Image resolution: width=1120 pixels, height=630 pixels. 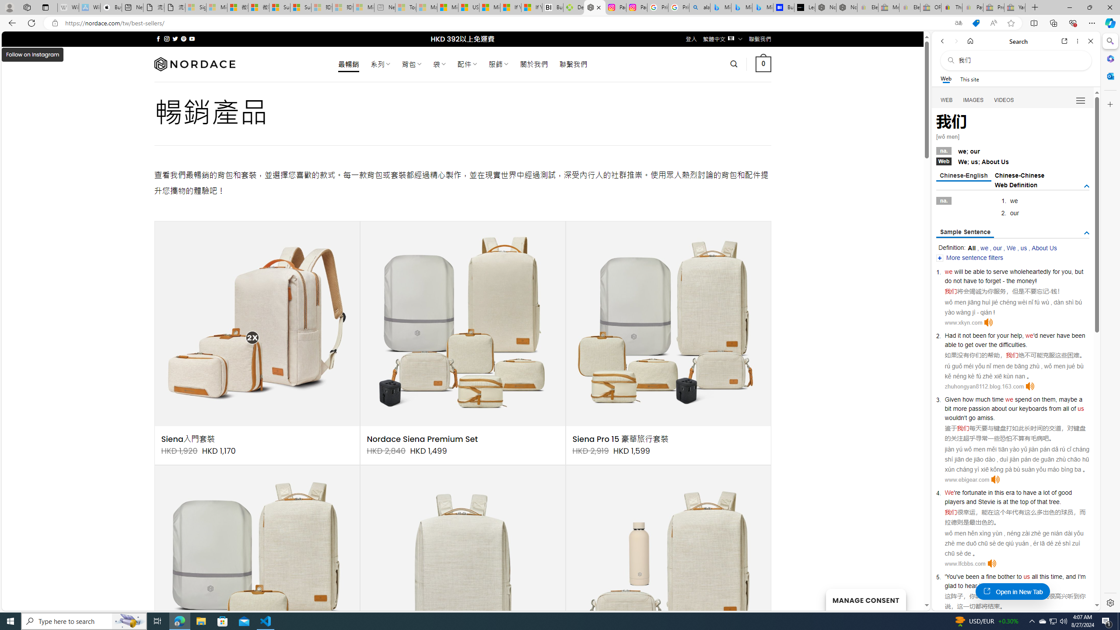 What do you see at coordinates (1078, 577) in the screenshot?
I see `I` at bounding box center [1078, 577].